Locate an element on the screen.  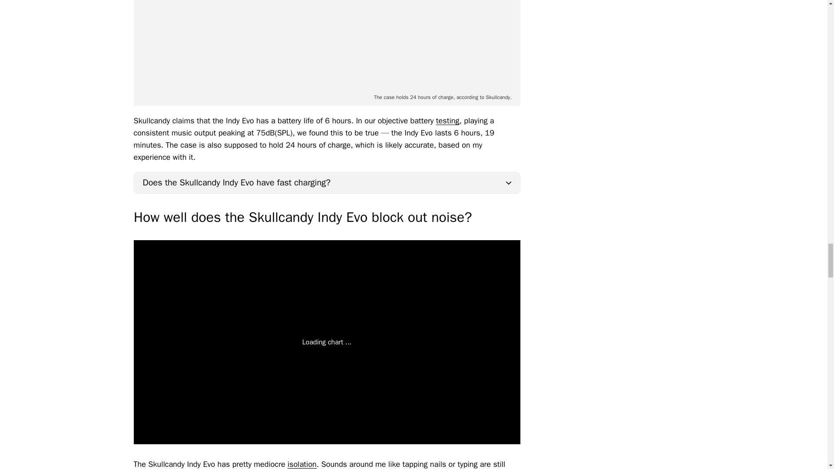
isolation is located at coordinates (302, 464).